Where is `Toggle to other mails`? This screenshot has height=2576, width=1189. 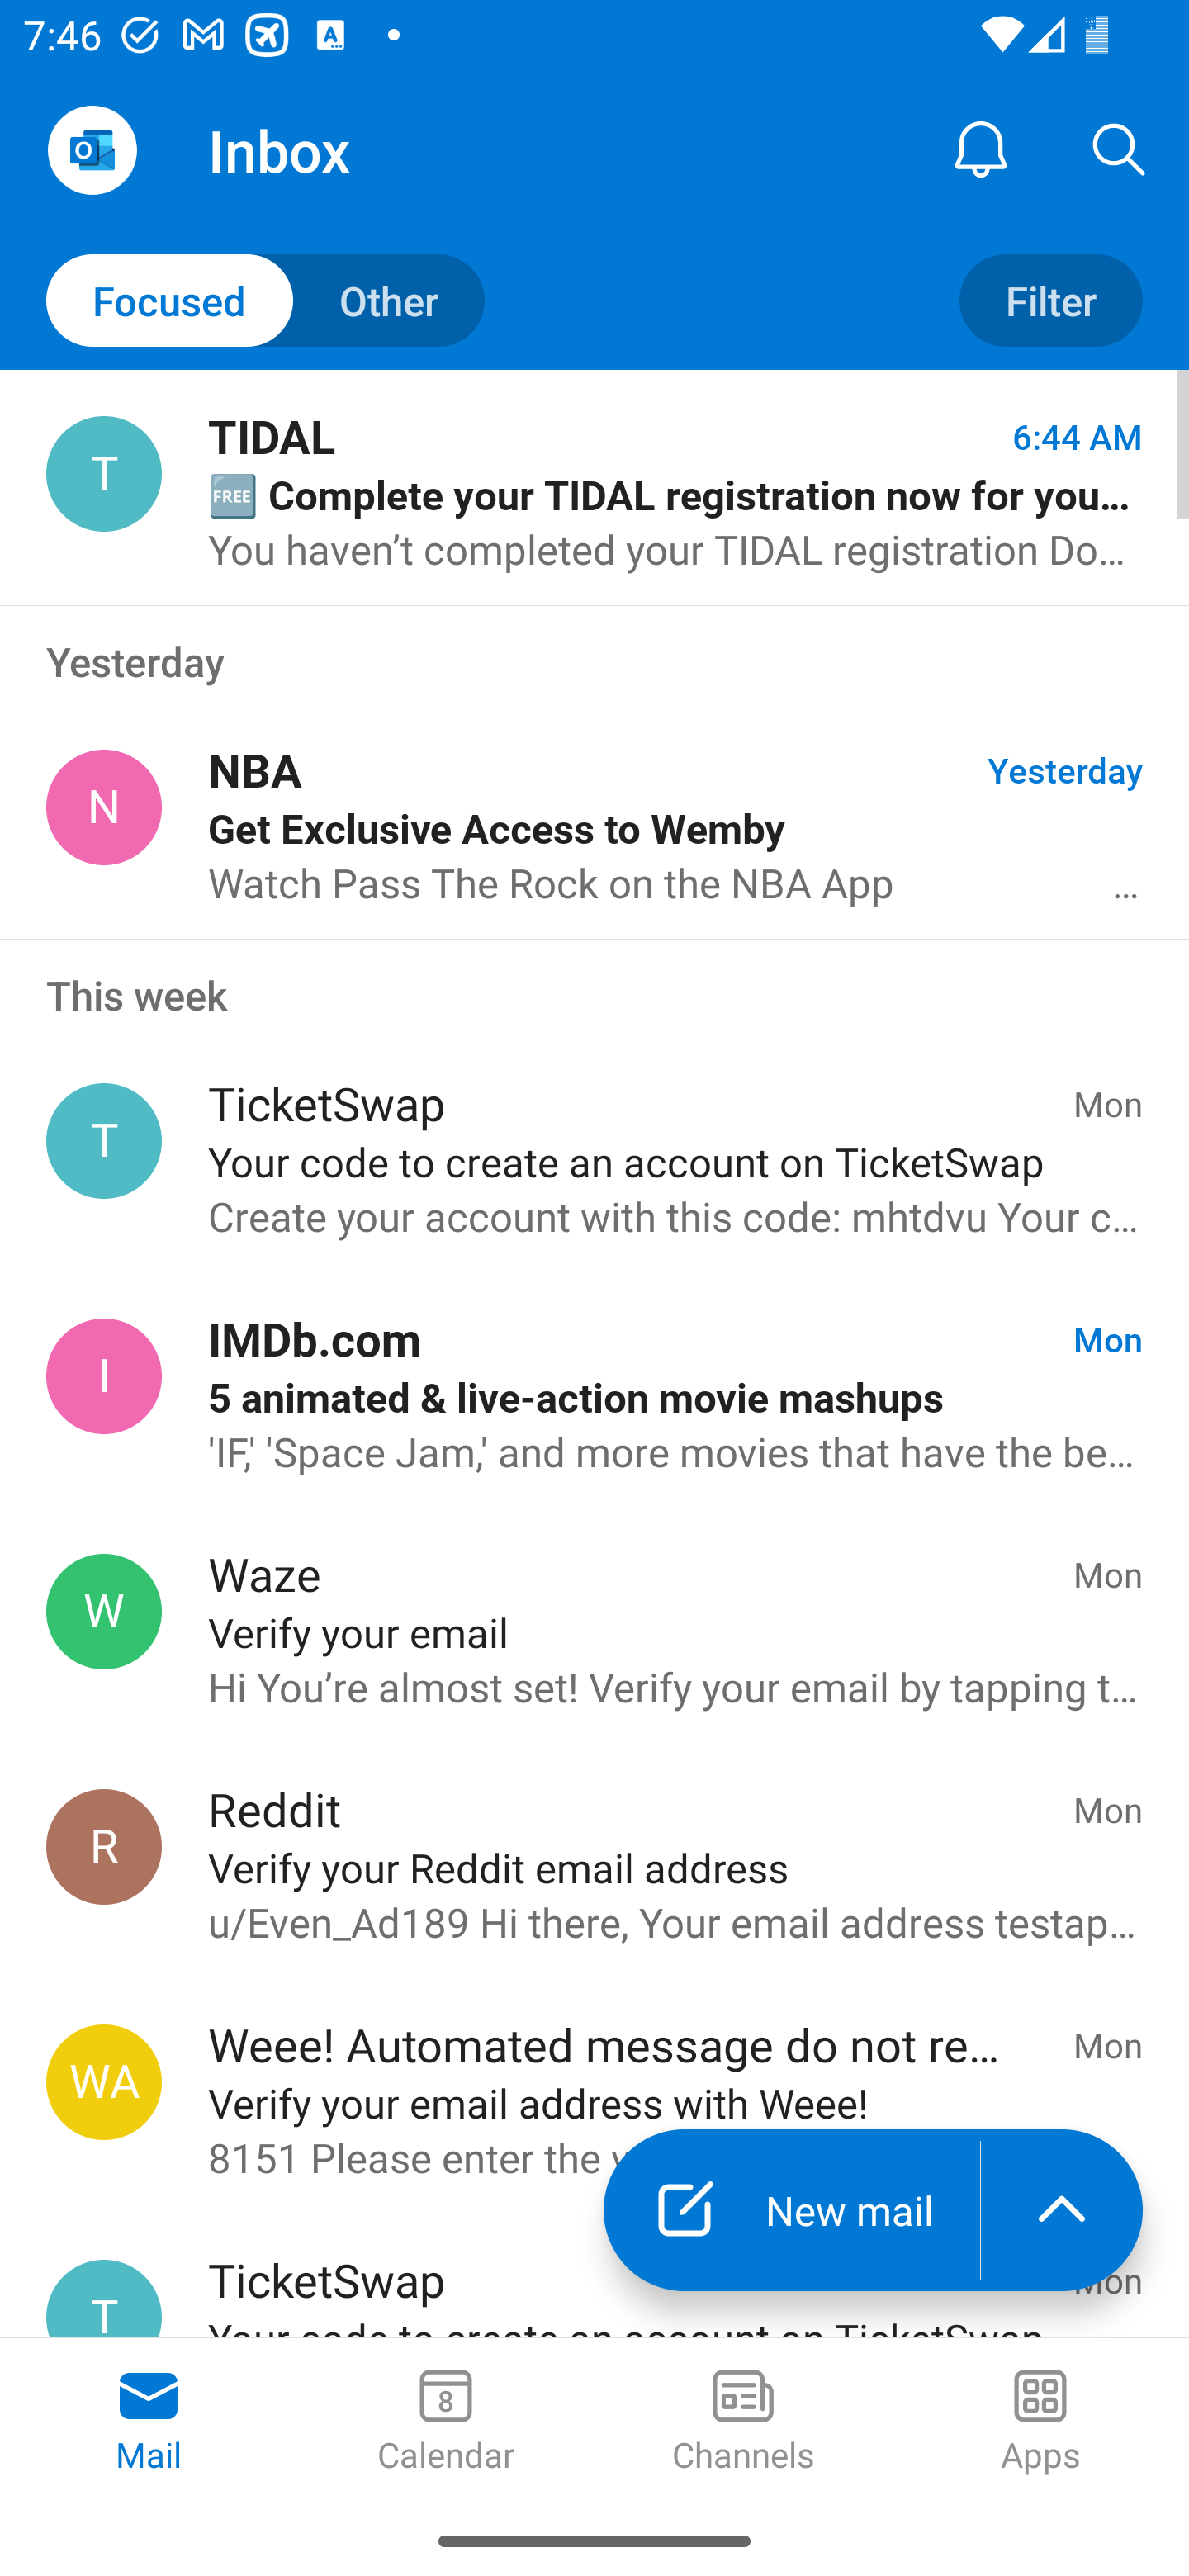 Toggle to other mails is located at coordinates (266, 301).